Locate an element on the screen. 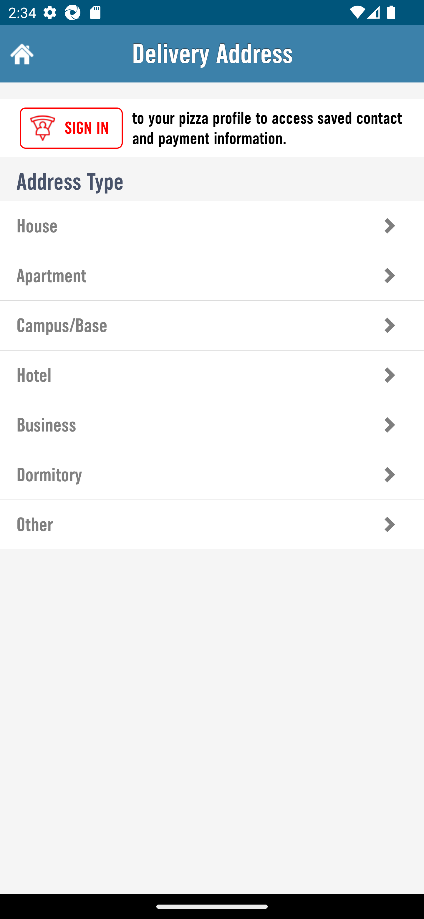  2 of 7, Apartment Apartment Address Details is located at coordinates (212, 276).